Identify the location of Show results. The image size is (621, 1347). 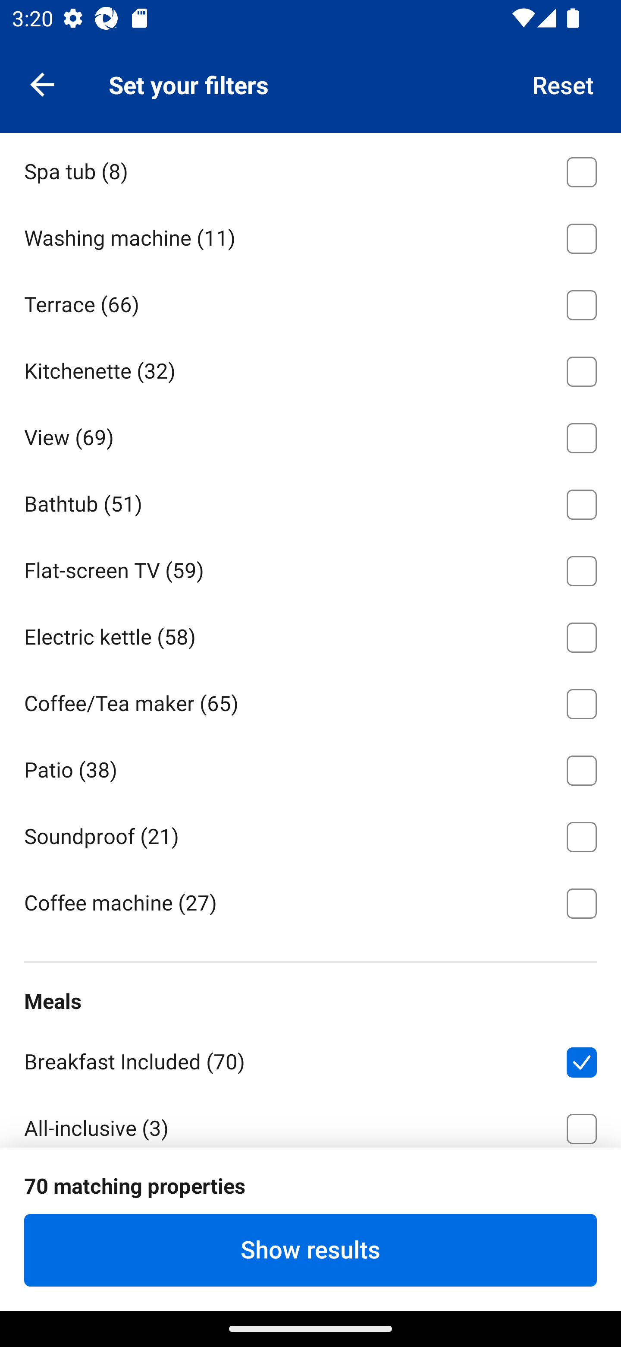
(310, 1250).